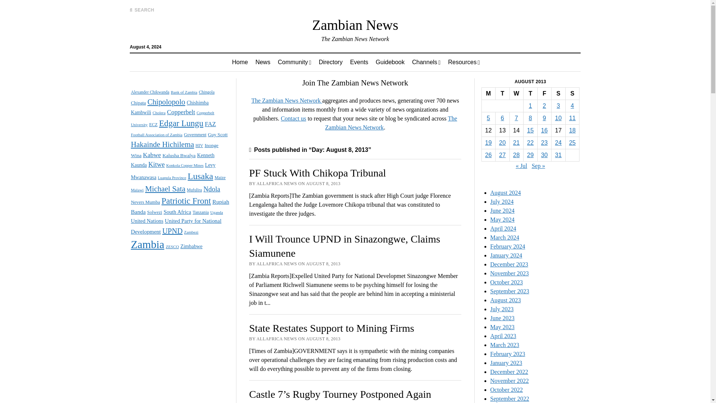 This screenshot has height=403, width=716. What do you see at coordinates (426, 62) in the screenshot?
I see `Channels` at bounding box center [426, 62].